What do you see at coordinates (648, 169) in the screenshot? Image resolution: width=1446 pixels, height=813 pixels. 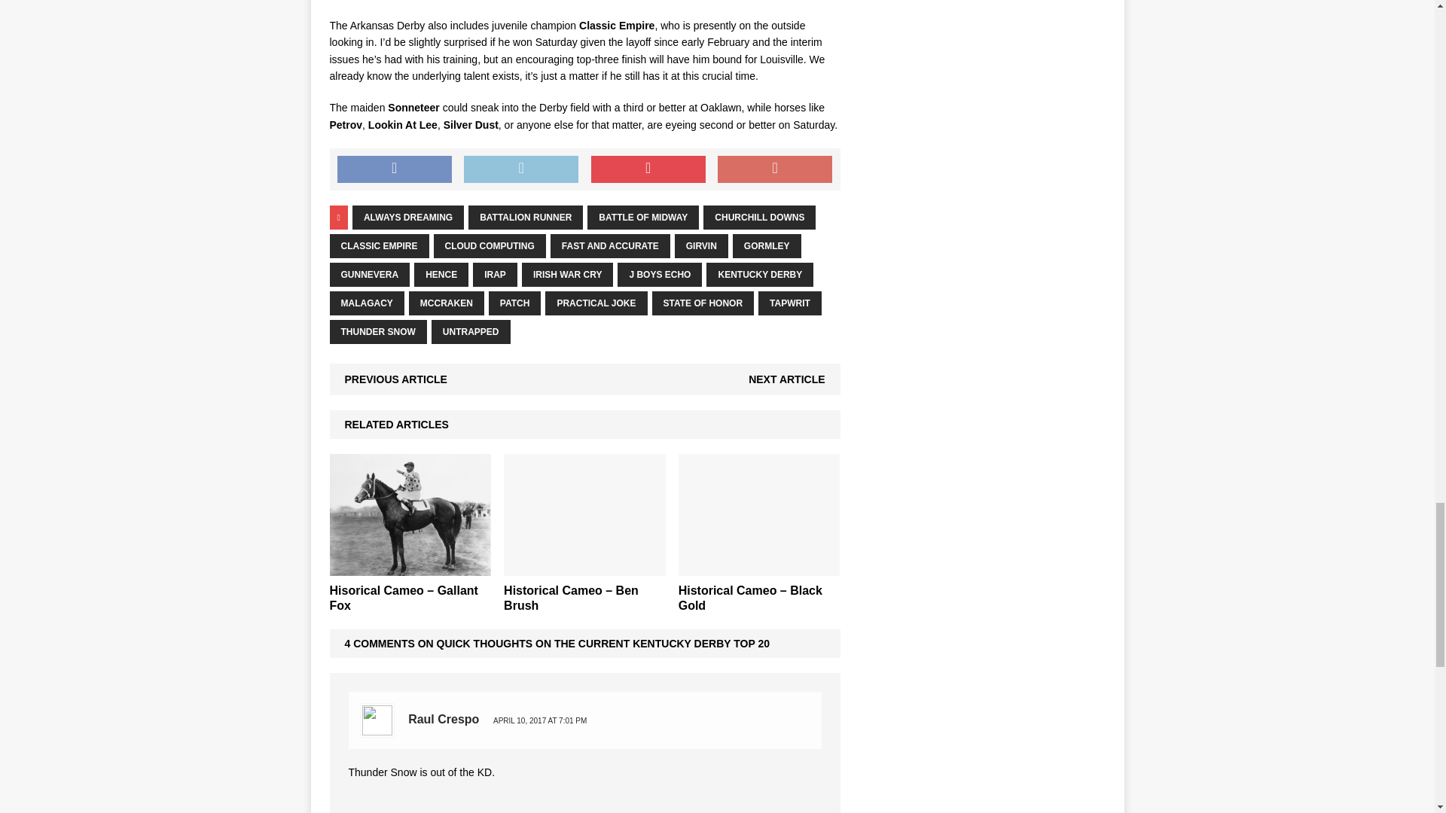 I see `Pin This Post` at bounding box center [648, 169].